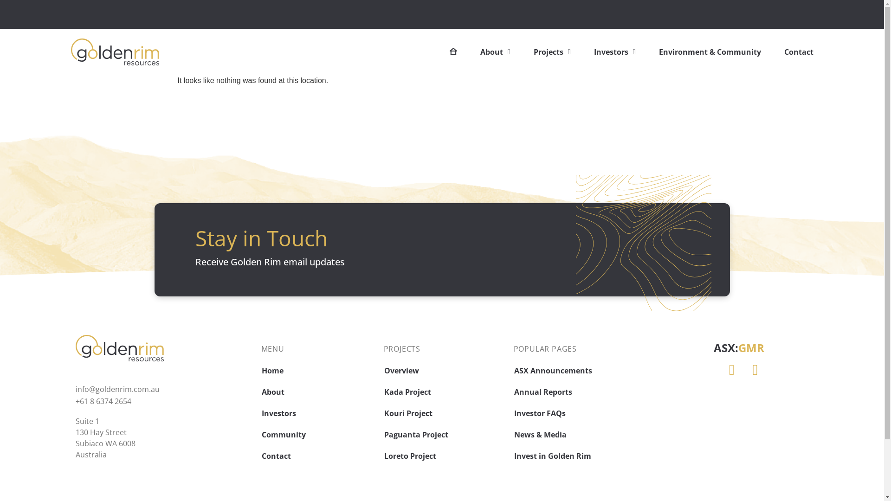 The width and height of the screenshot is (891, 501). Describe the element at coordinates (317, 371) in the screenshot. I see `Home` at that location.